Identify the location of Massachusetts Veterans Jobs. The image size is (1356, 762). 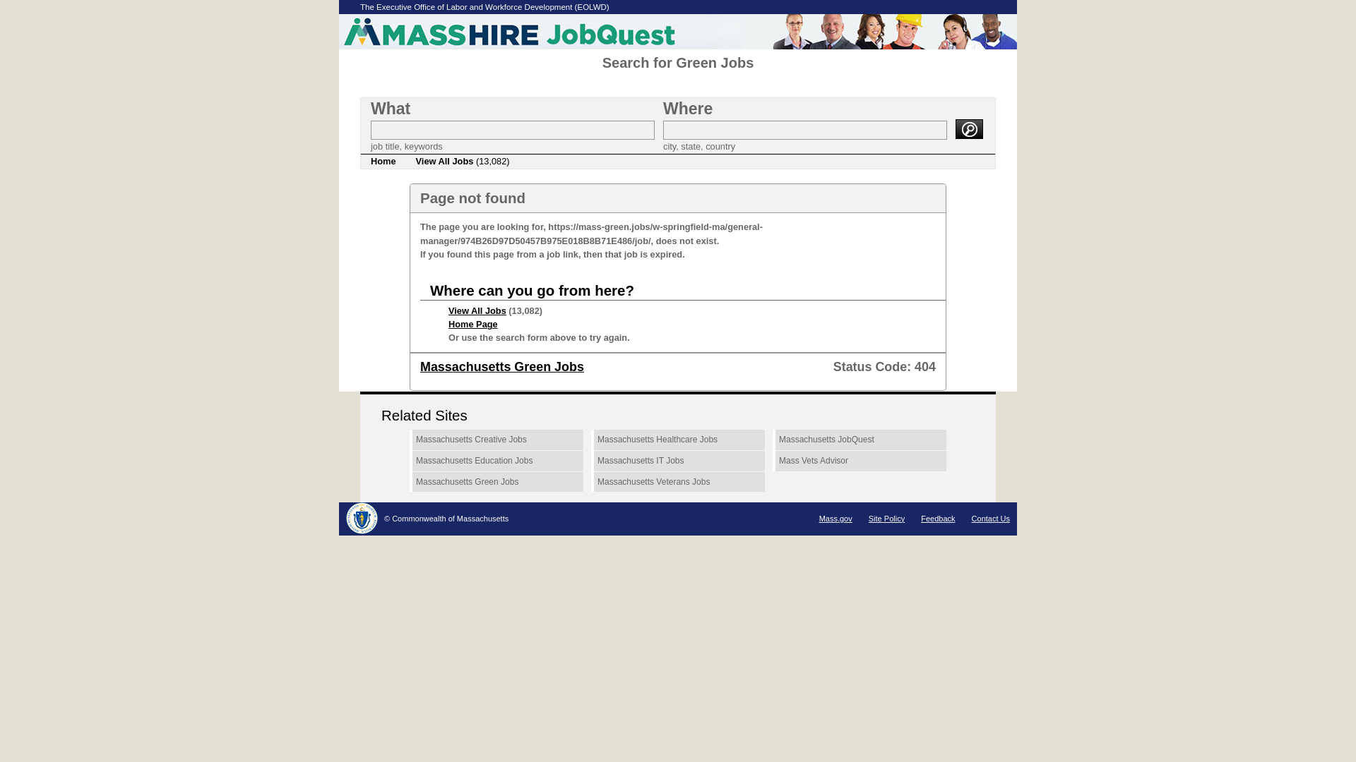
(678, 482).